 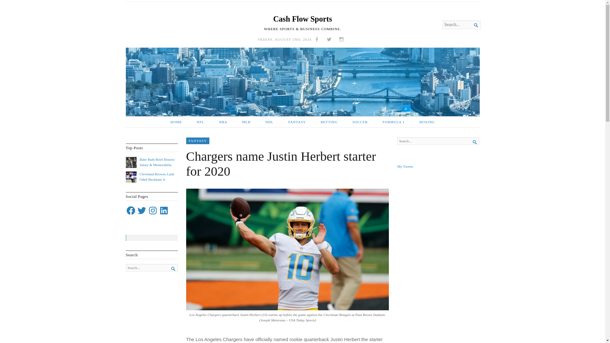 What do you see at coordinates (325, 122) in the screenshot?
I see `BETTING` at bounding box center [325, 122].